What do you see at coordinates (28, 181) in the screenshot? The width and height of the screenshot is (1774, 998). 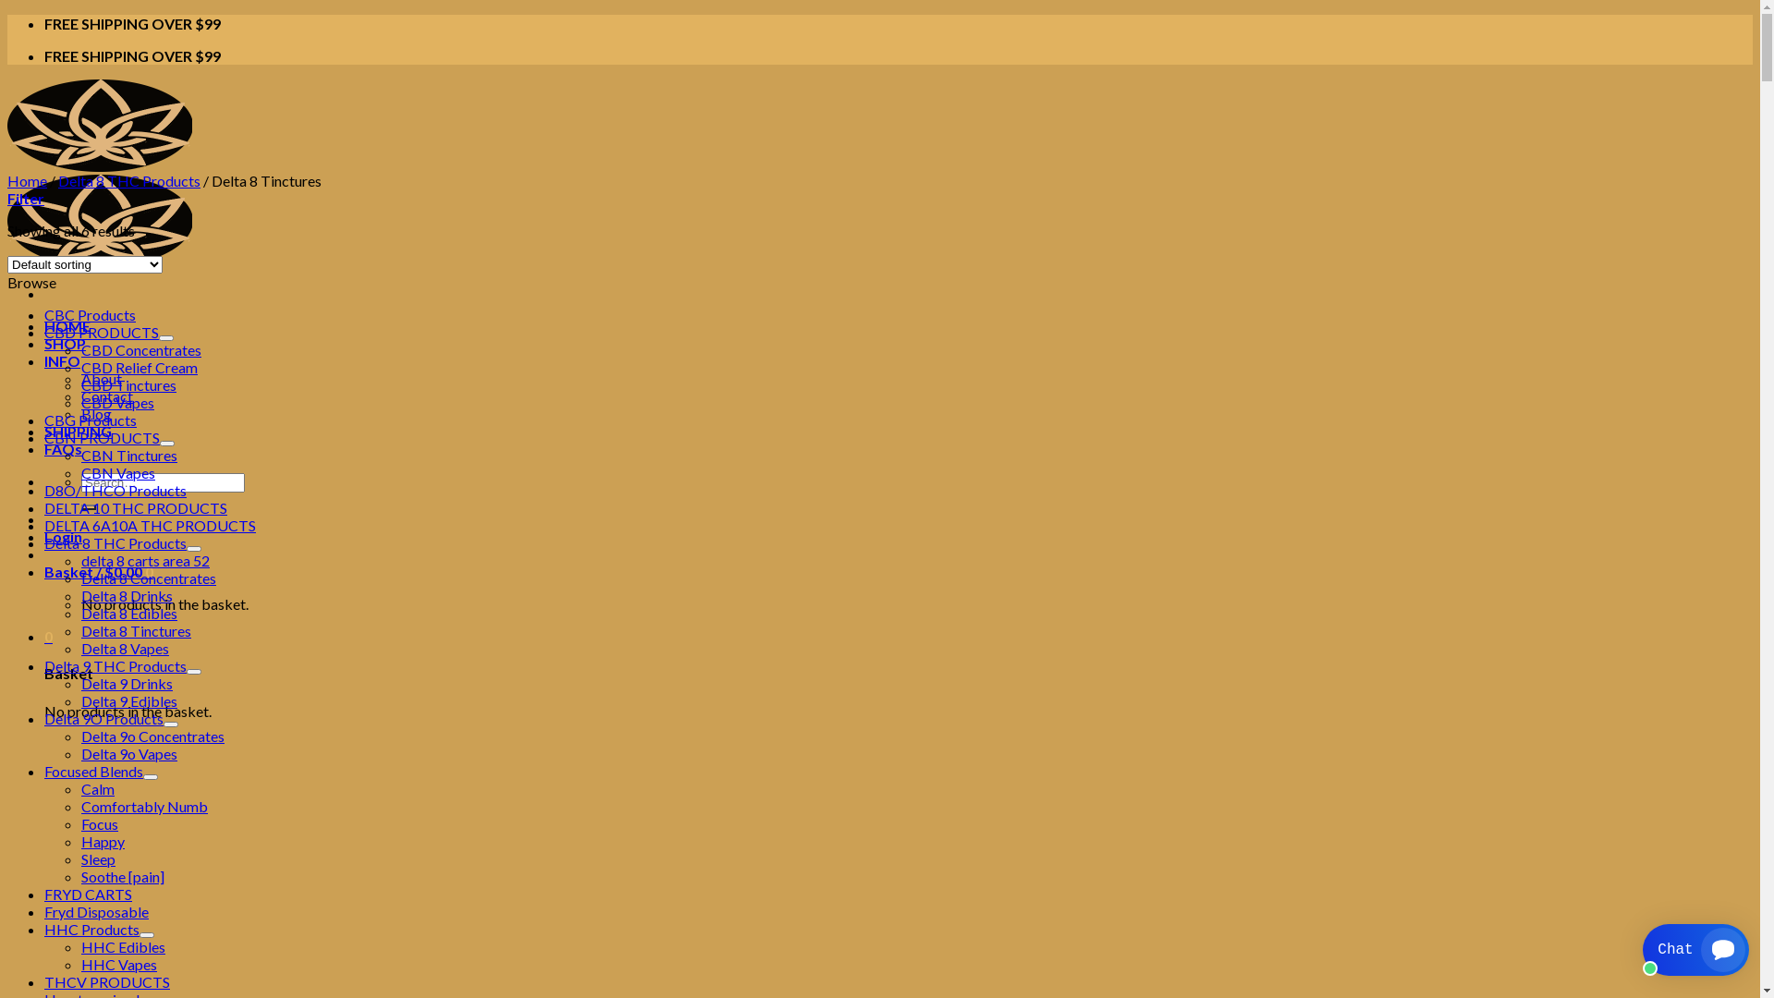 I see `Home` at bounding box center [28, 181].